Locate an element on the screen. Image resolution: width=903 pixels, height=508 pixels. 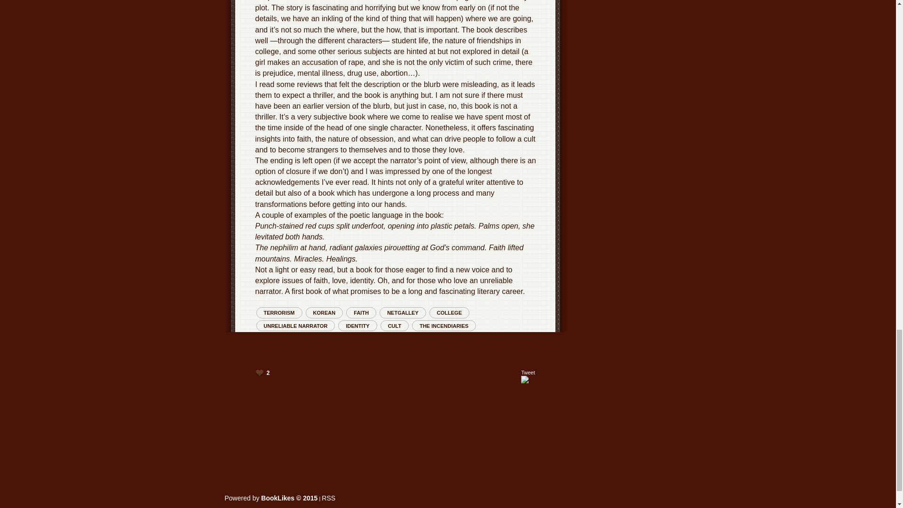
UNRELIABLE NARRATOR is located at coordinates (295, 325).